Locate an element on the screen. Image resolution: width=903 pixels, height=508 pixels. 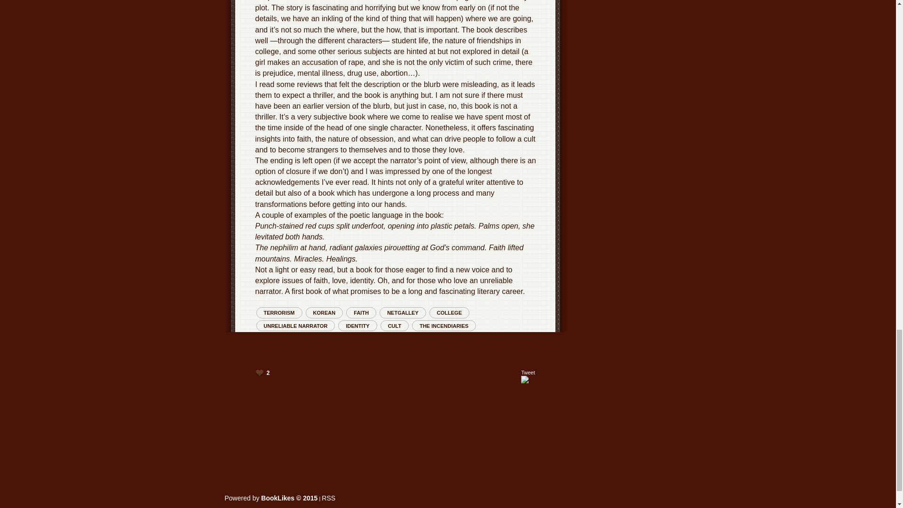
UNRELIABLE NARRATOR is located at coordinates (295, 325).